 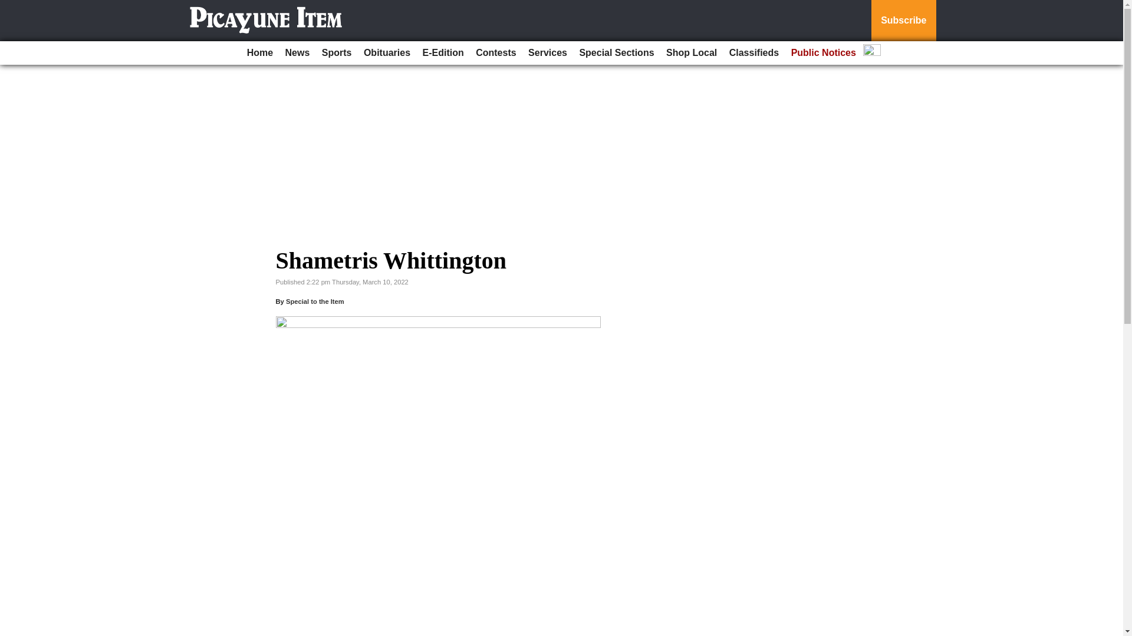 I want to click on Contests, so click(x=495, y=53).